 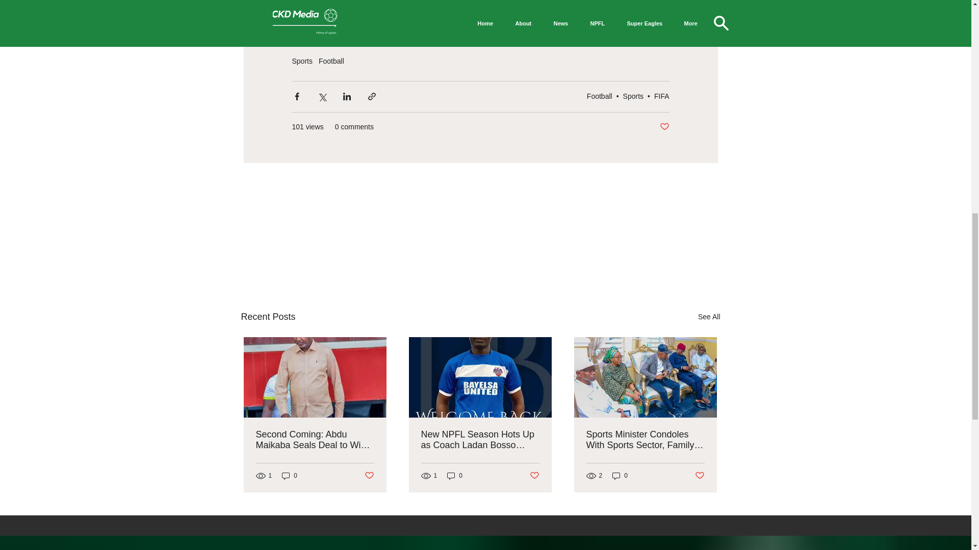 What do you see at coordinates (369, 476) in the screenshot?
I see `Post not marked as liked` at bounding box center [369, 476].